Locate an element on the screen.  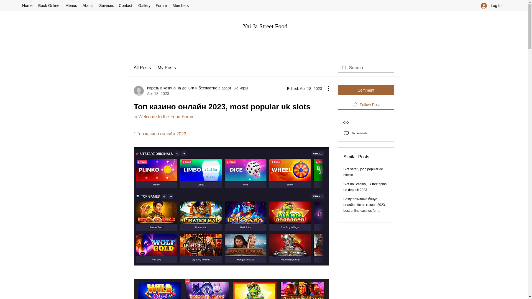
Forum is located at coordinates (161, 6).